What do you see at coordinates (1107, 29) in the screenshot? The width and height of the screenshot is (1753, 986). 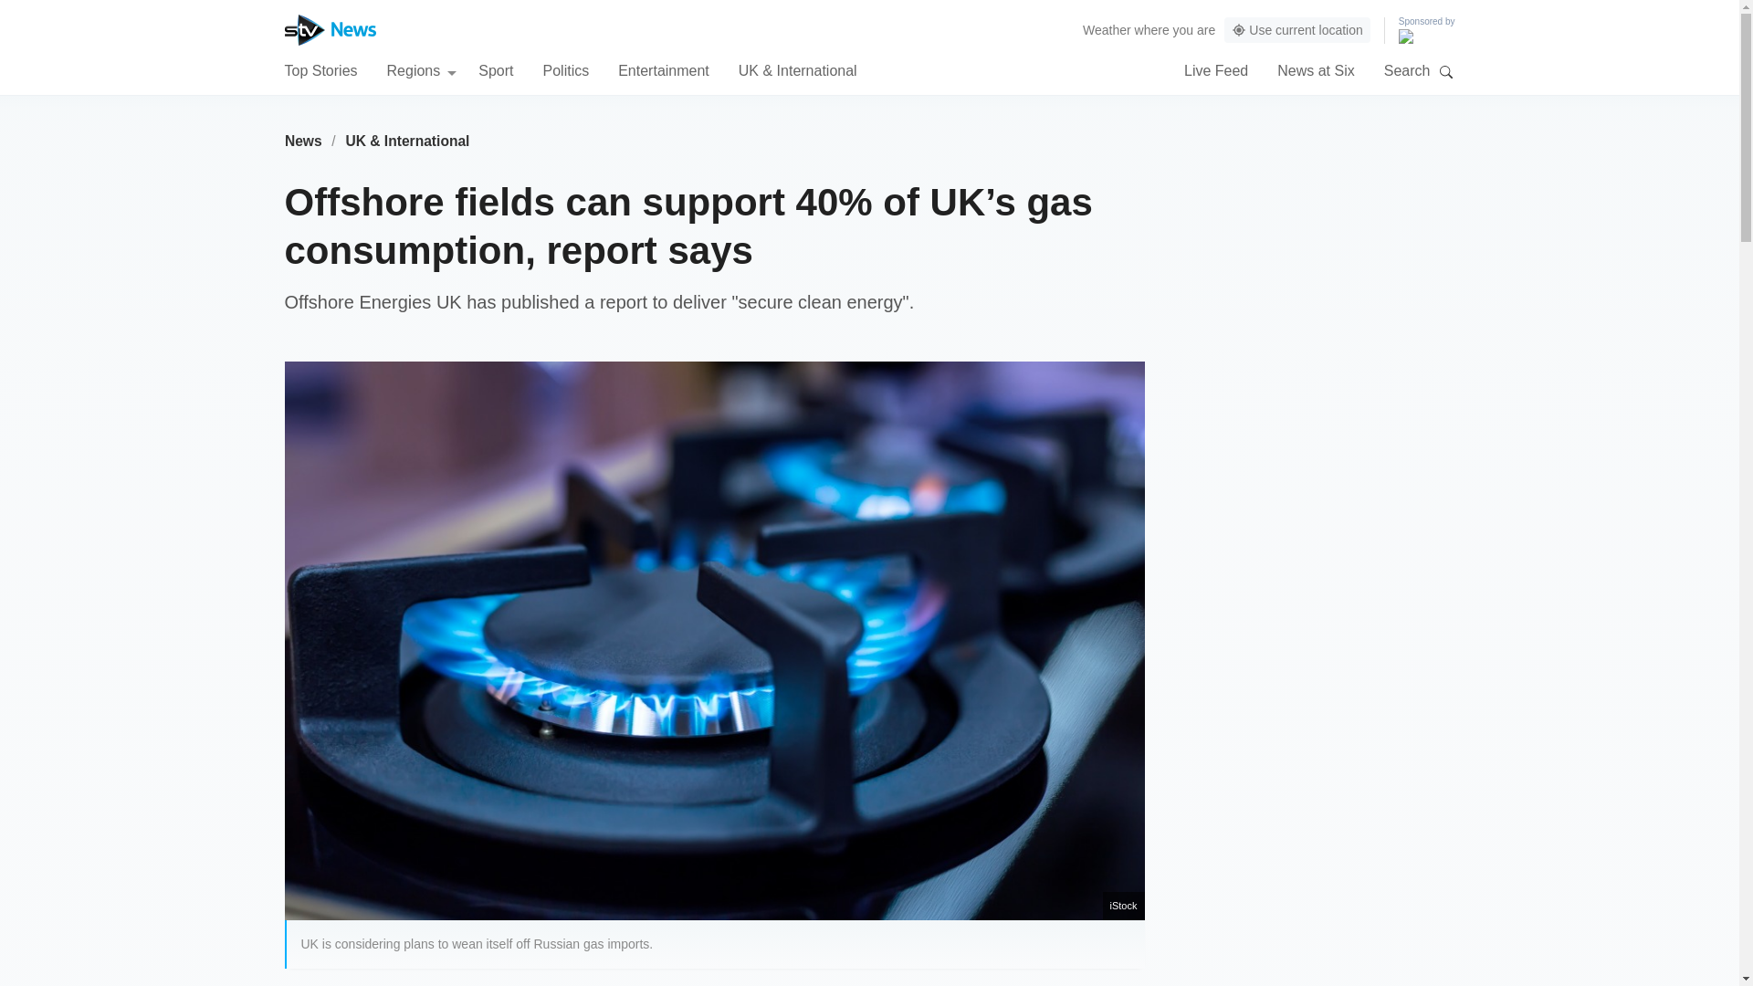 I see `Weather` at bounding box center [1107, 29].